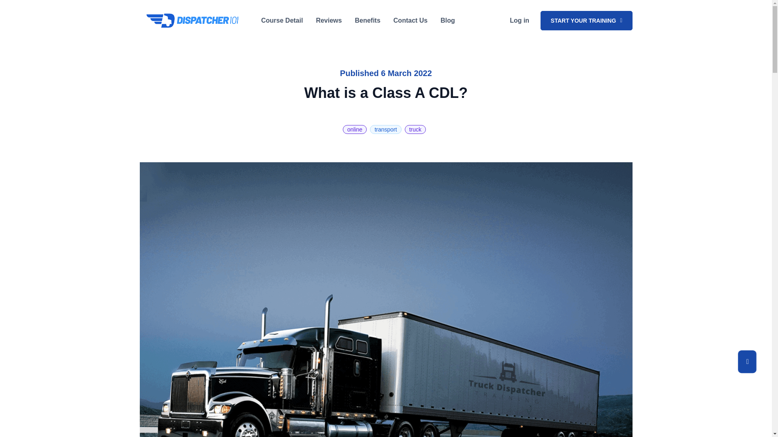  Describe the element at coordinates (386, 129) in the screenshot. I see `transport` at that location.